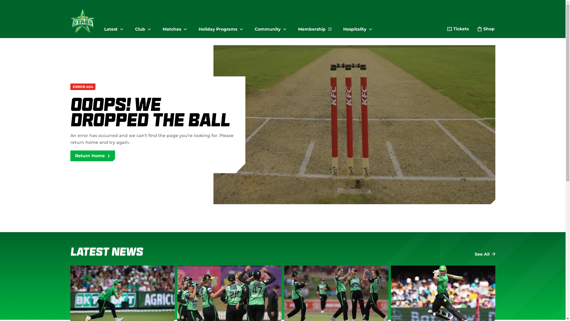 The width and height of the screenshot is (570, 321). I want to click on Return to Homepage, so click(83, 21).